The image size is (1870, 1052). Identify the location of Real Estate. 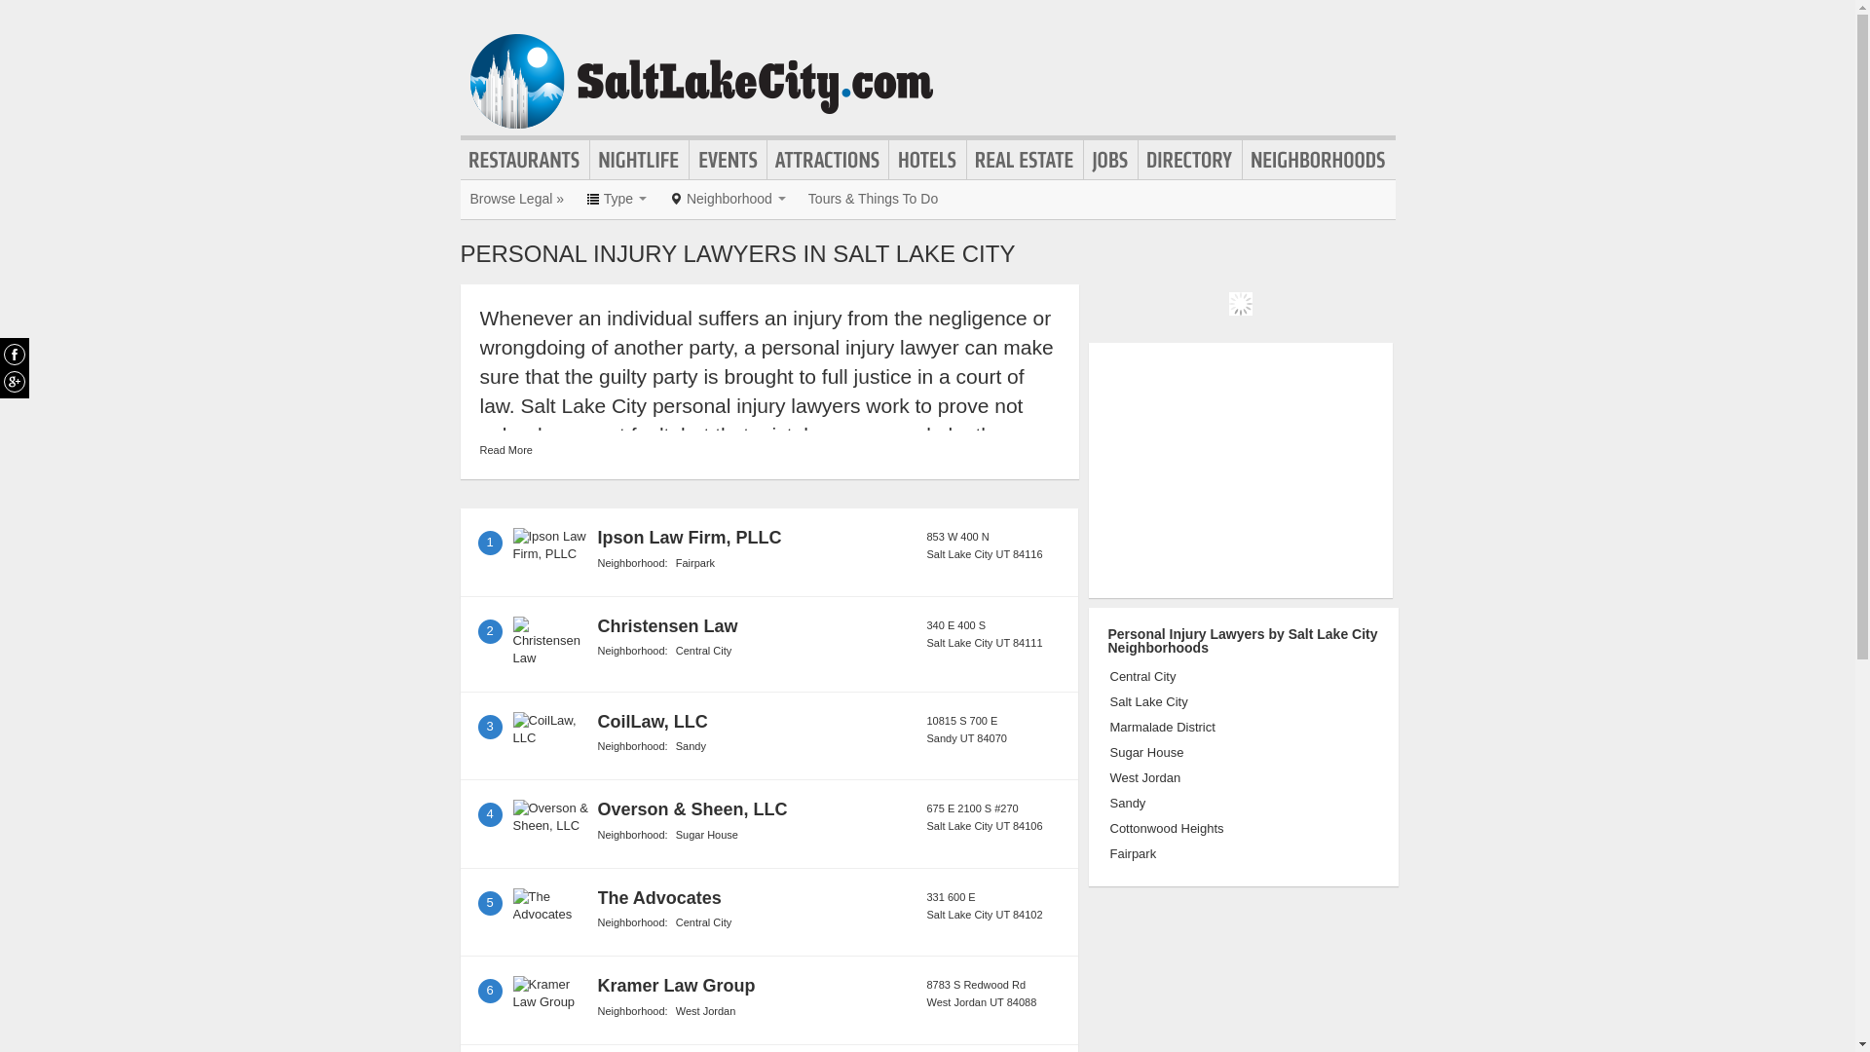
(1025, 160).